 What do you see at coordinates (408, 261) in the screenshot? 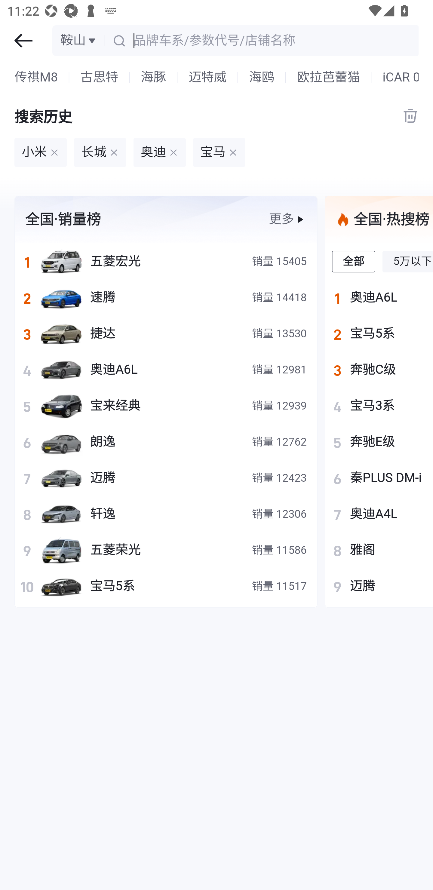
I see `5万以下` at bounding box center [408, 261].